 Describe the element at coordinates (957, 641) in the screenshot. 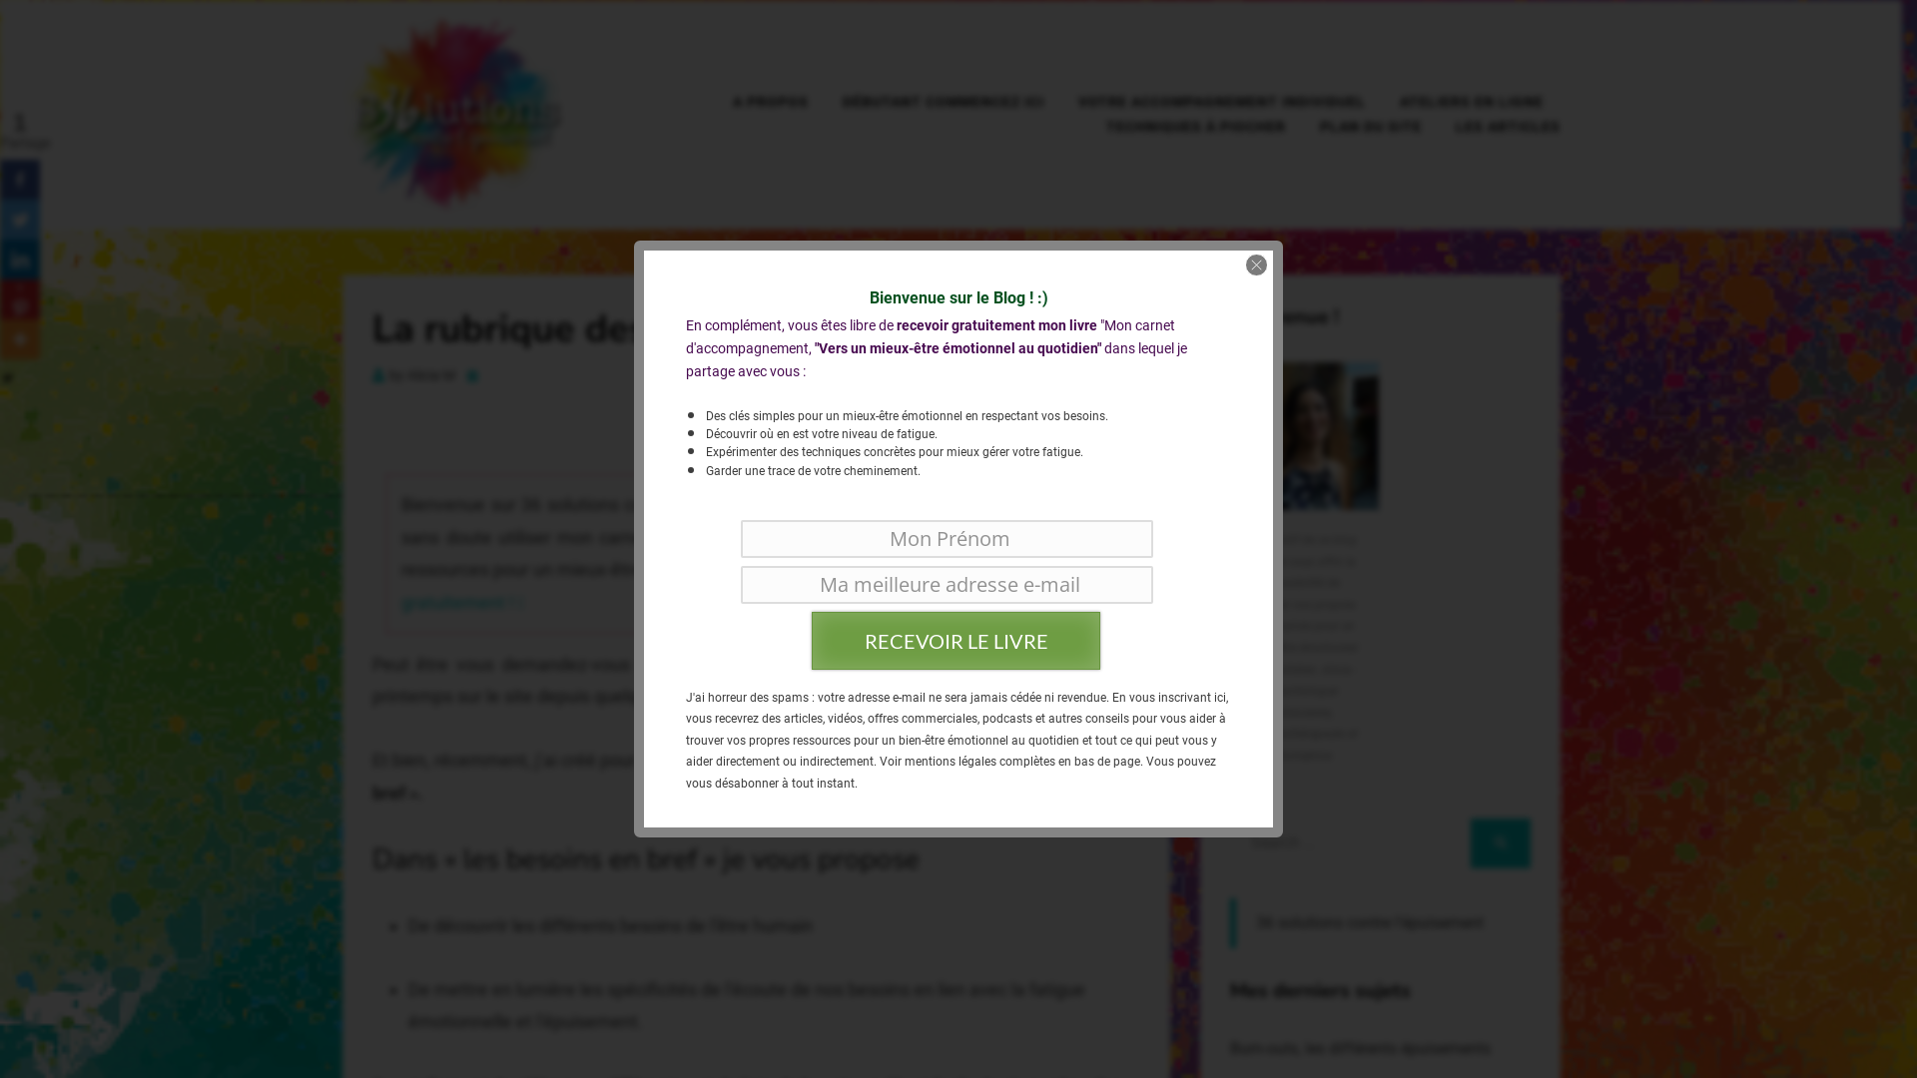

I see `RECEVOIR LE LIVRE` at that location.